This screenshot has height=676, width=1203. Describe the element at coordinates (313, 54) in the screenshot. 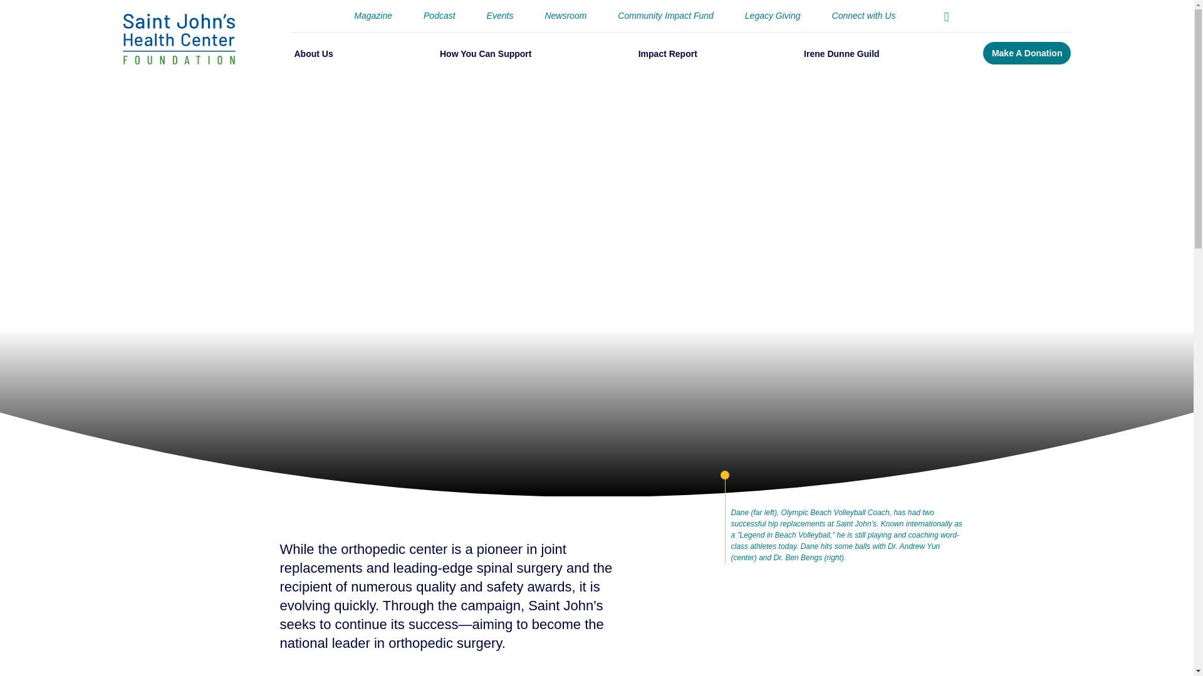

I see `About Us` at that location.